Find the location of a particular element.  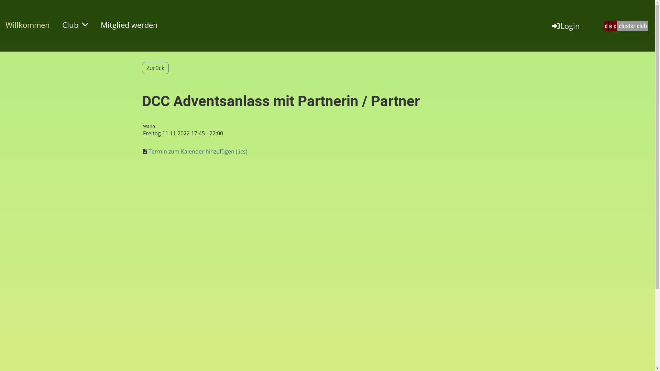

Club is located at coordinates (75, 25).